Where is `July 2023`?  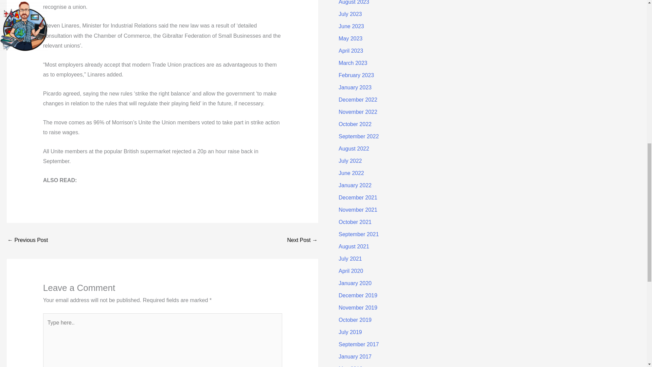
July 2023 is located at coordinates (350, 14).